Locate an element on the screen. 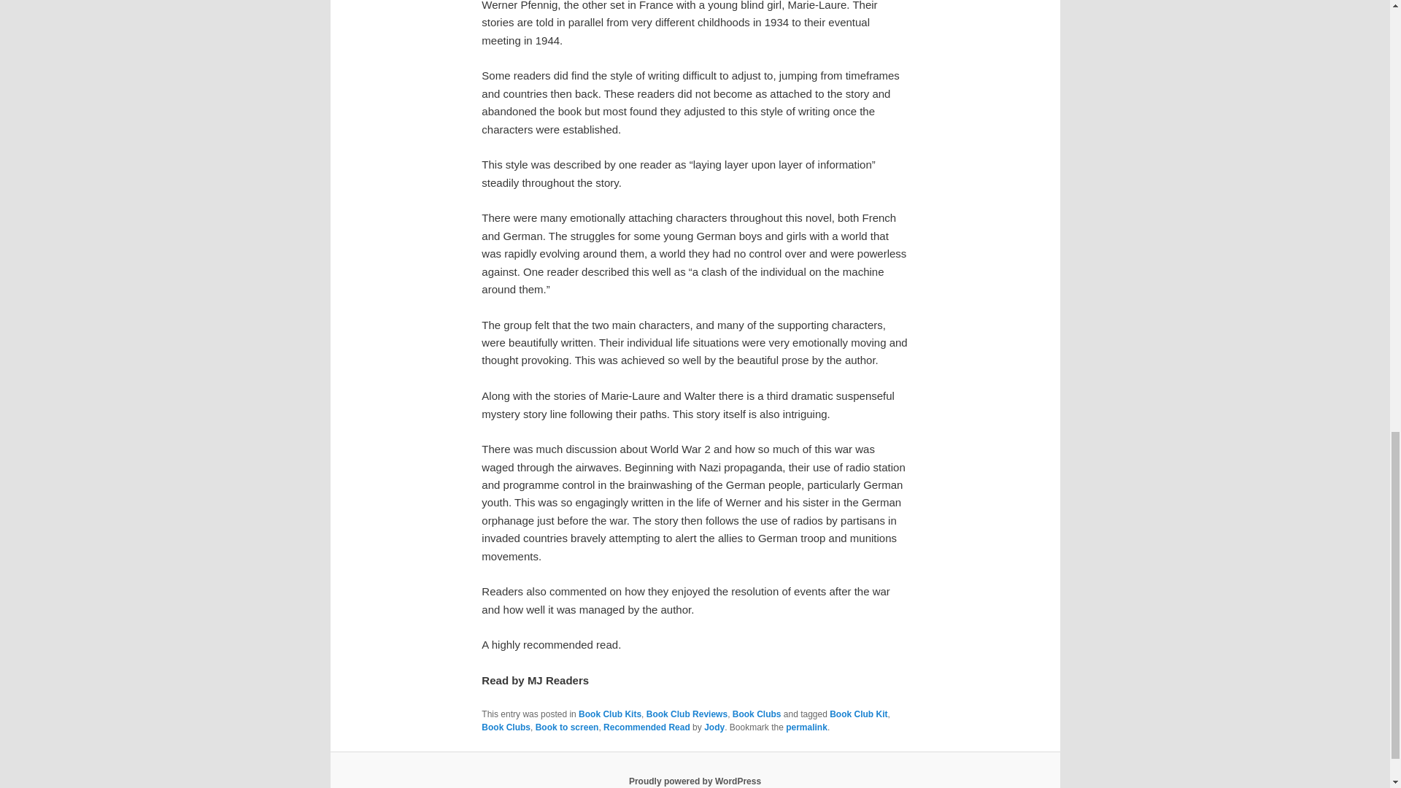 This screenshot has height=788, width=1401. Book to screen is located at coordinates (567, 727).